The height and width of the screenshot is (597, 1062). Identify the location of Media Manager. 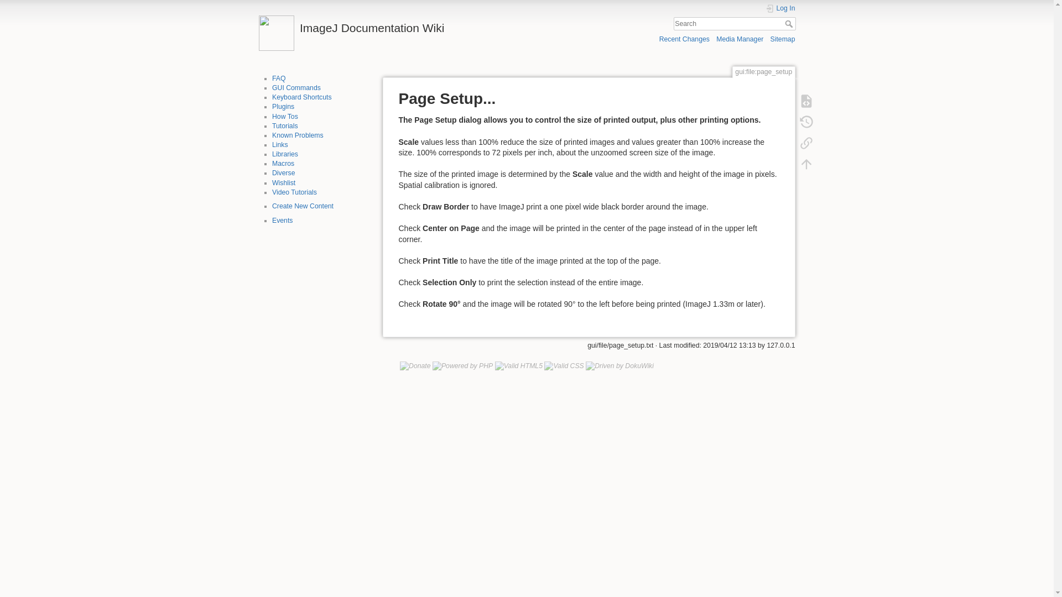
(740, 39).